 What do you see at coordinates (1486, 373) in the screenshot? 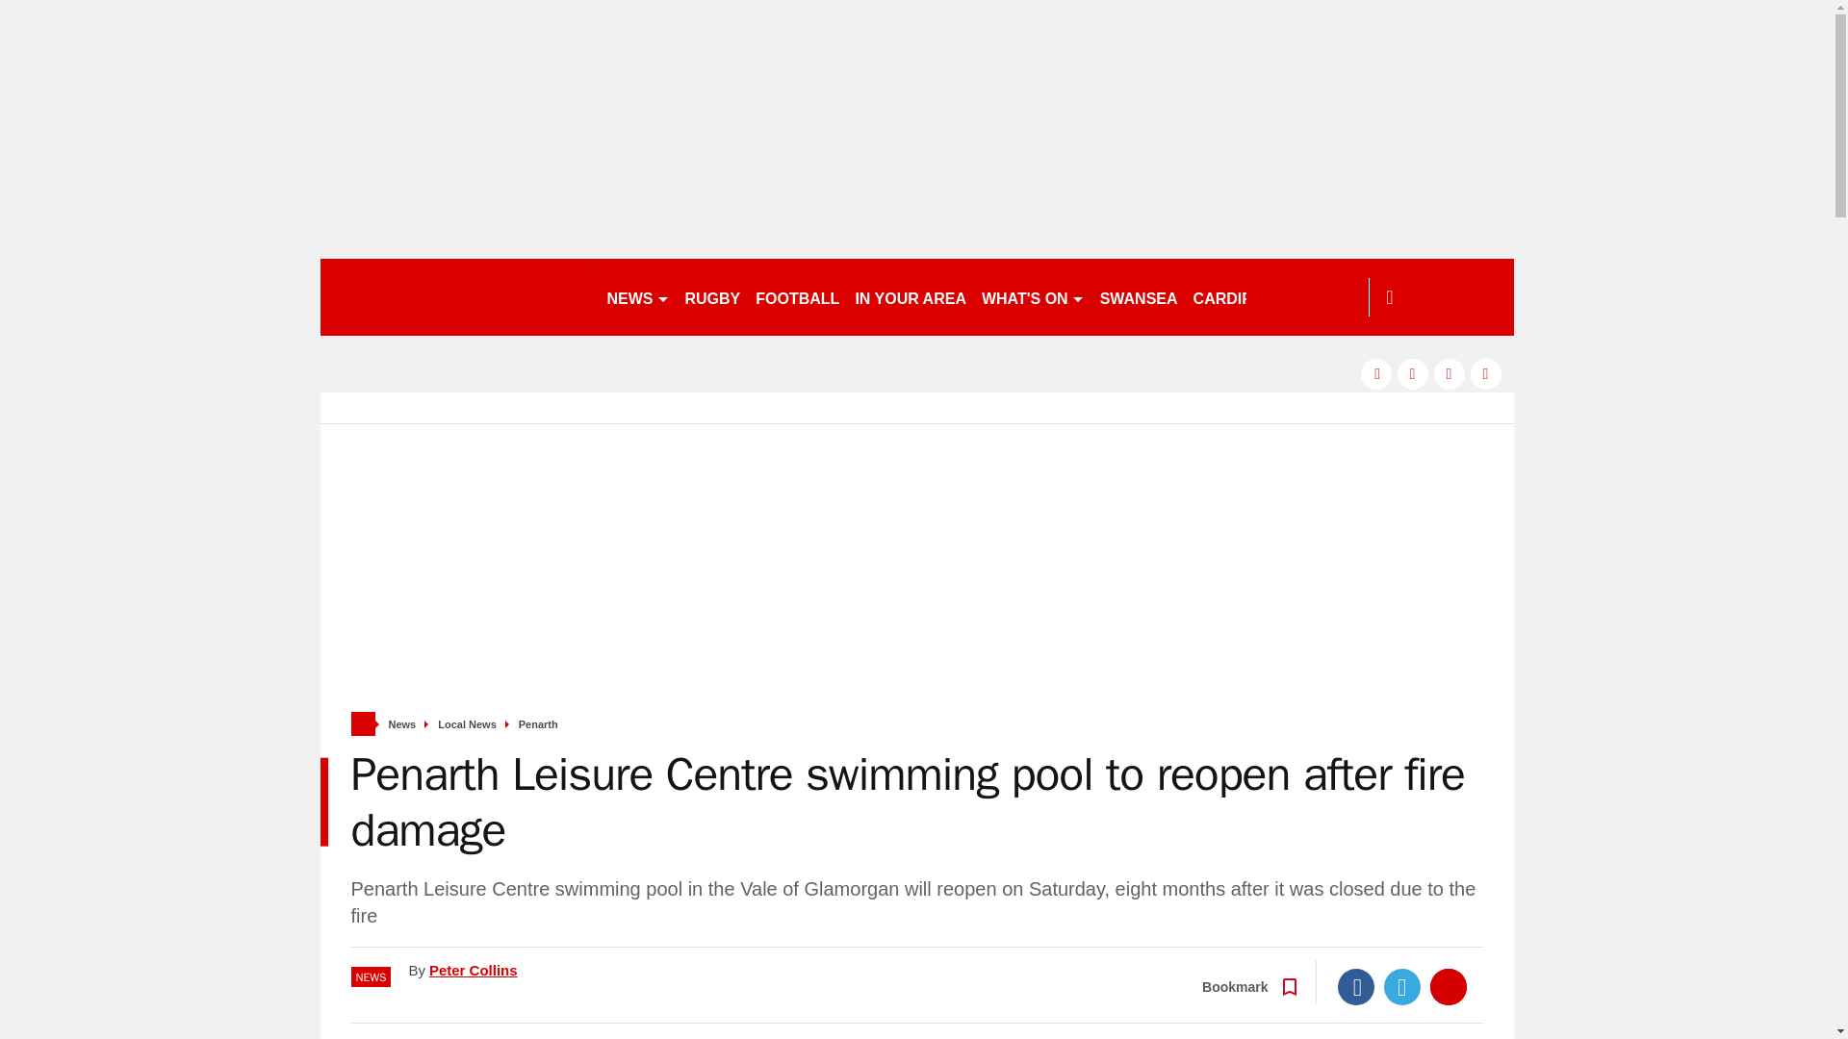
I see `instagram` at bounding box center [1486, 373].